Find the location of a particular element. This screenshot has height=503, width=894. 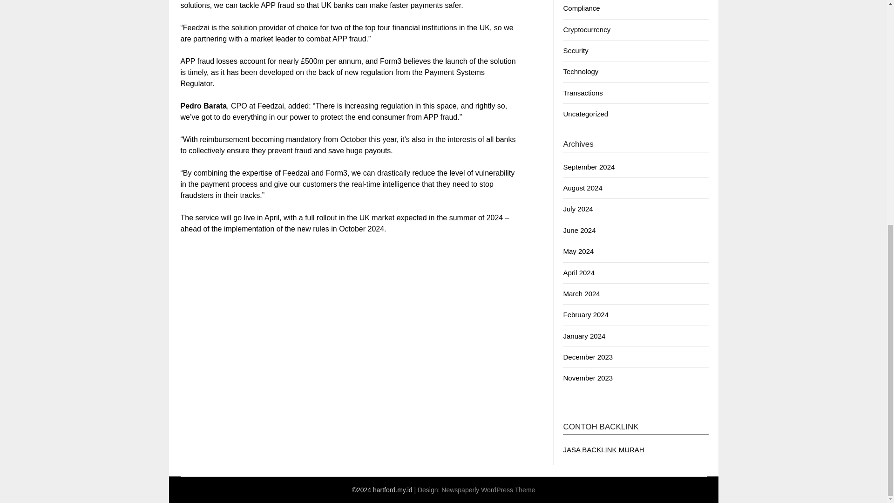

Technology is located at coordinates (580, 71).